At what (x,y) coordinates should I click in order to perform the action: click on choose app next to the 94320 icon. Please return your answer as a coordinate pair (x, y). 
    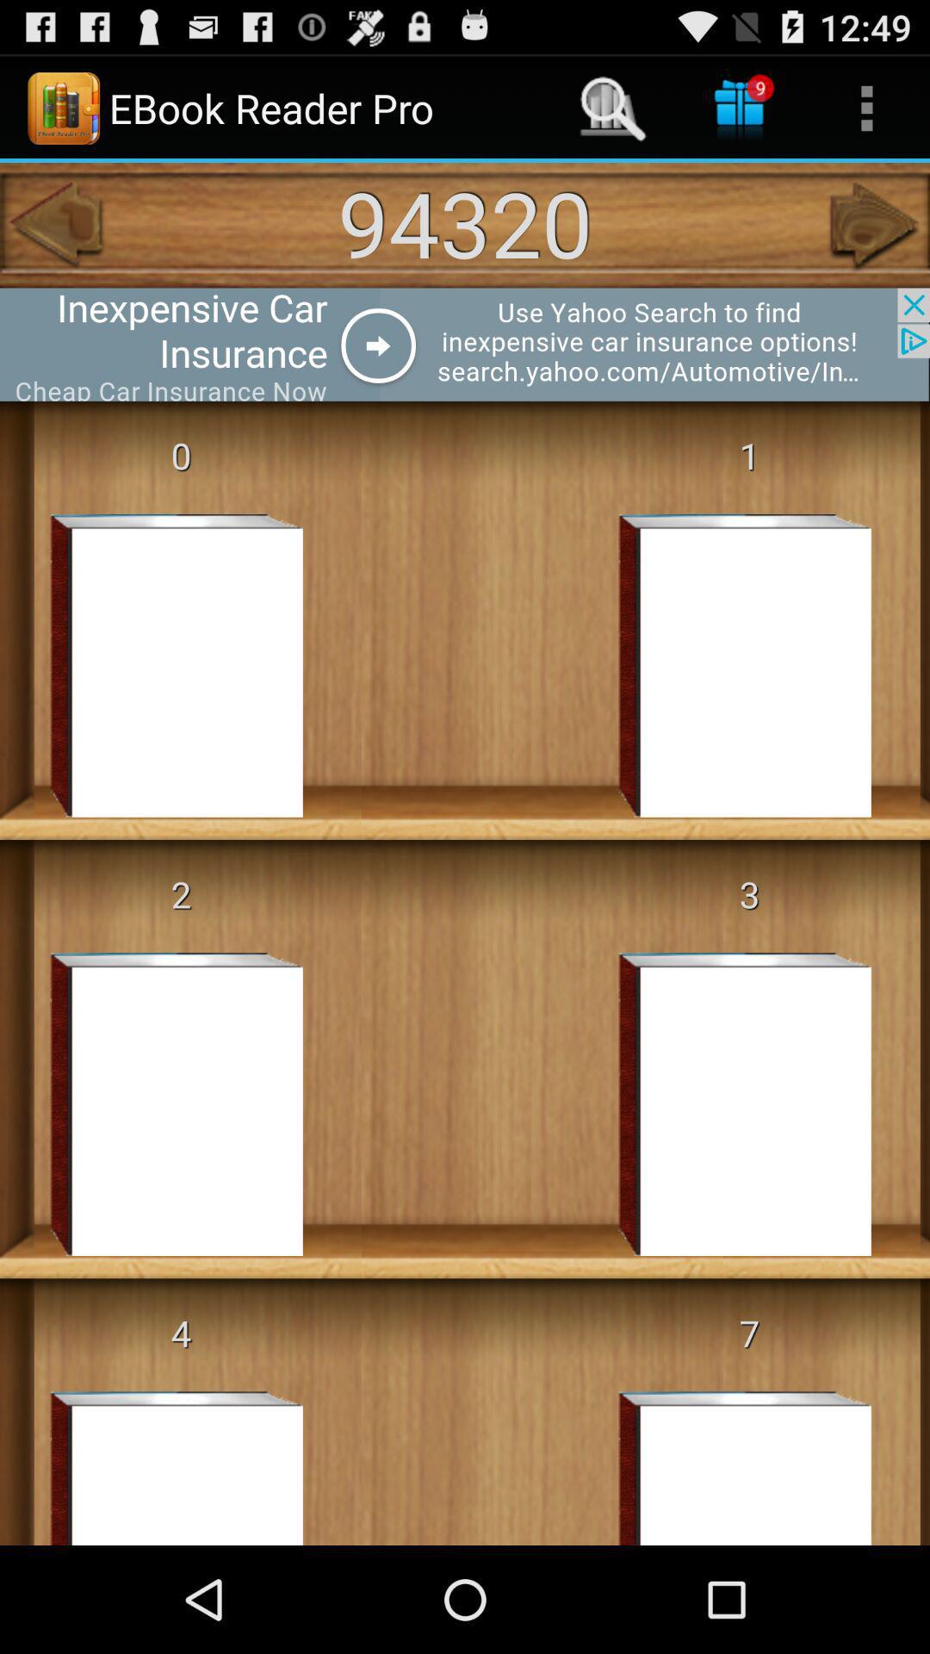
    Looking at the image, I should click on (54, 225).